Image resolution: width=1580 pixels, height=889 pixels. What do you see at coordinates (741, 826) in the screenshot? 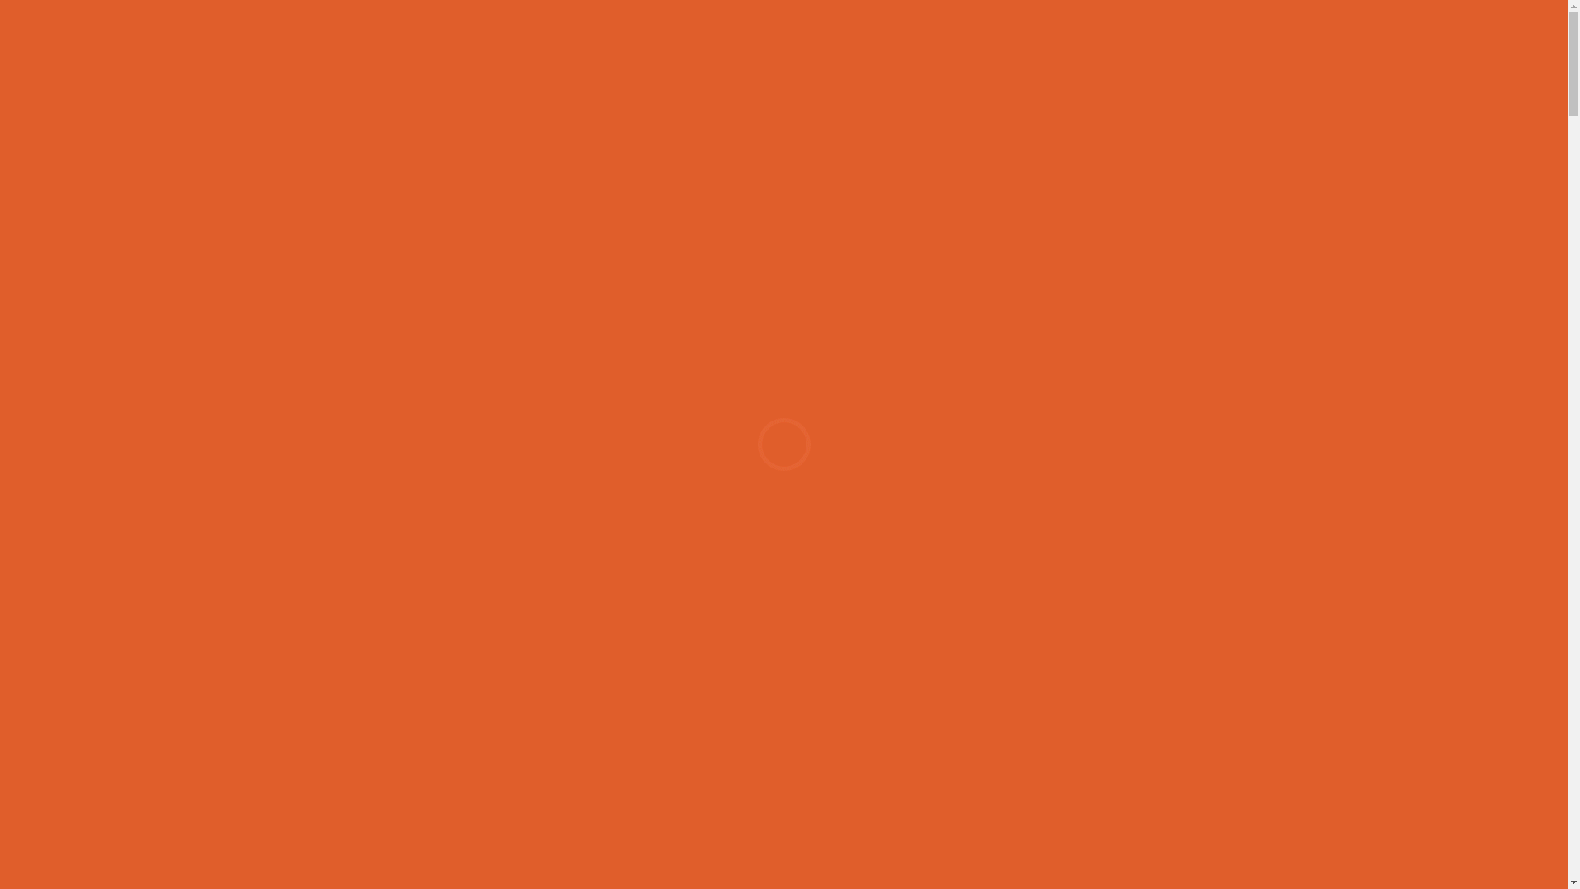
I see `Read More` at bounding box center [741, 826].